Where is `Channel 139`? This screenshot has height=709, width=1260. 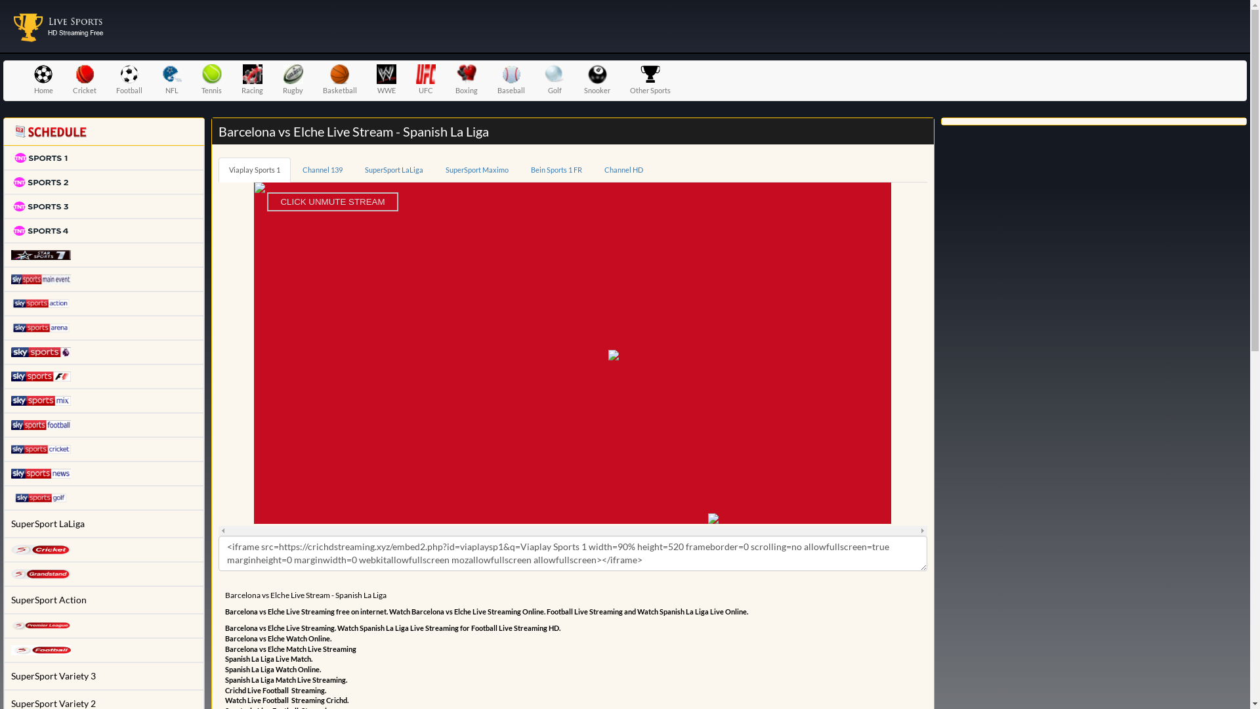
Channel 139 is located at coordinates (323, 170).